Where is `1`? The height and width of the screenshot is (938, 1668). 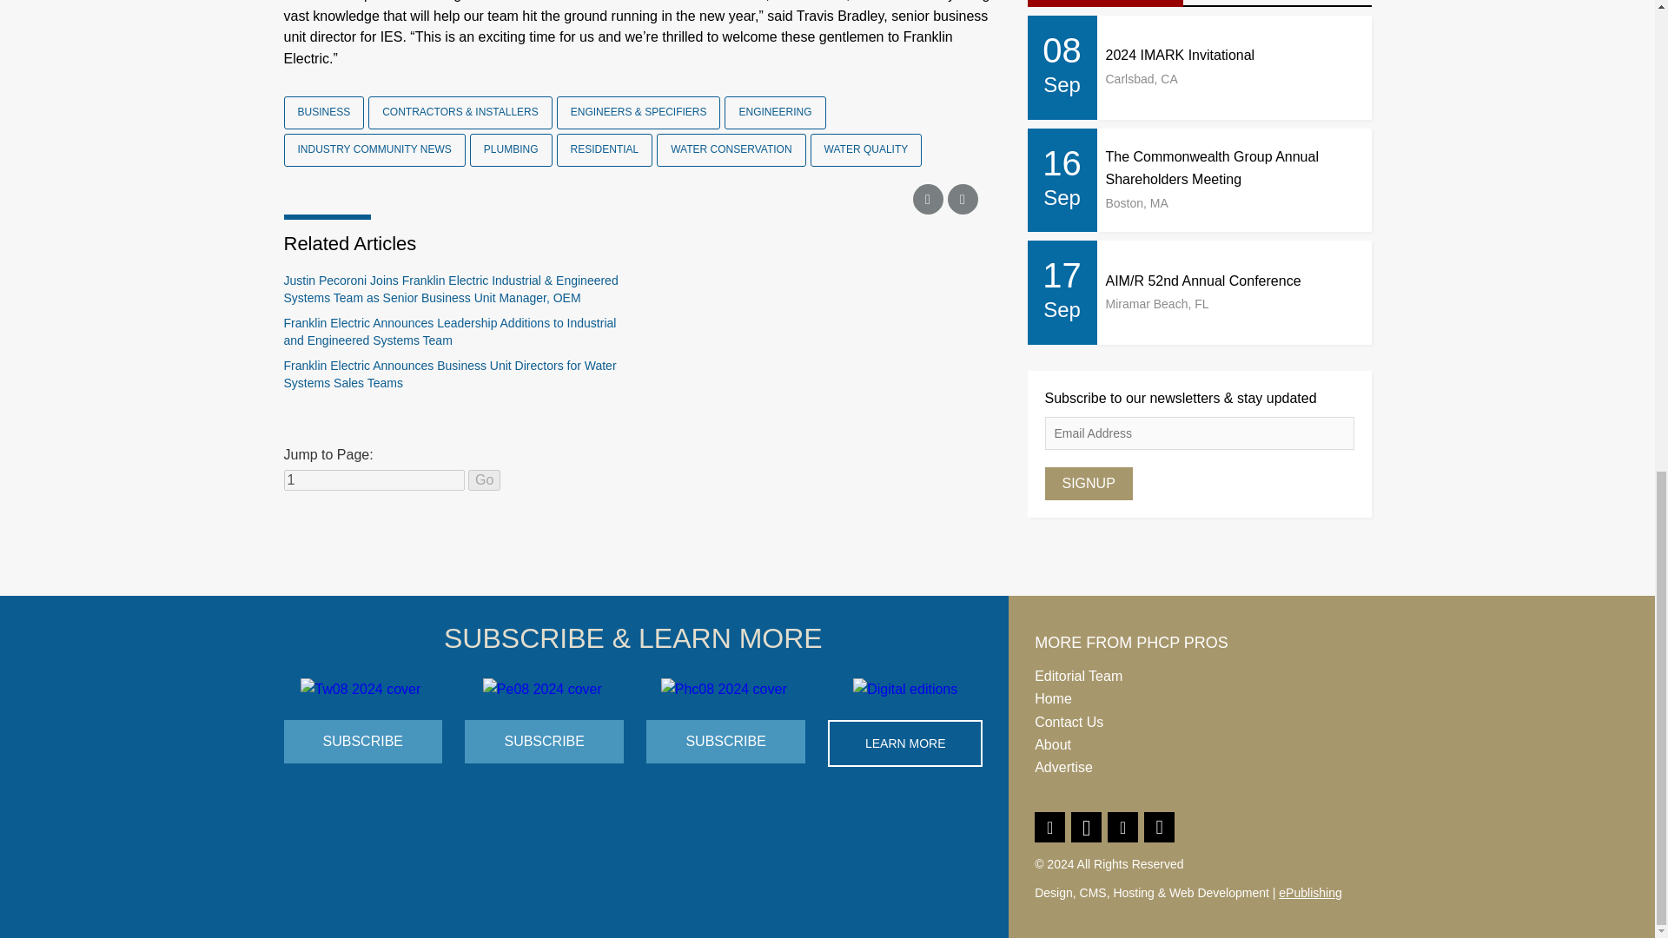
1 is located at coordinates (374, 479).